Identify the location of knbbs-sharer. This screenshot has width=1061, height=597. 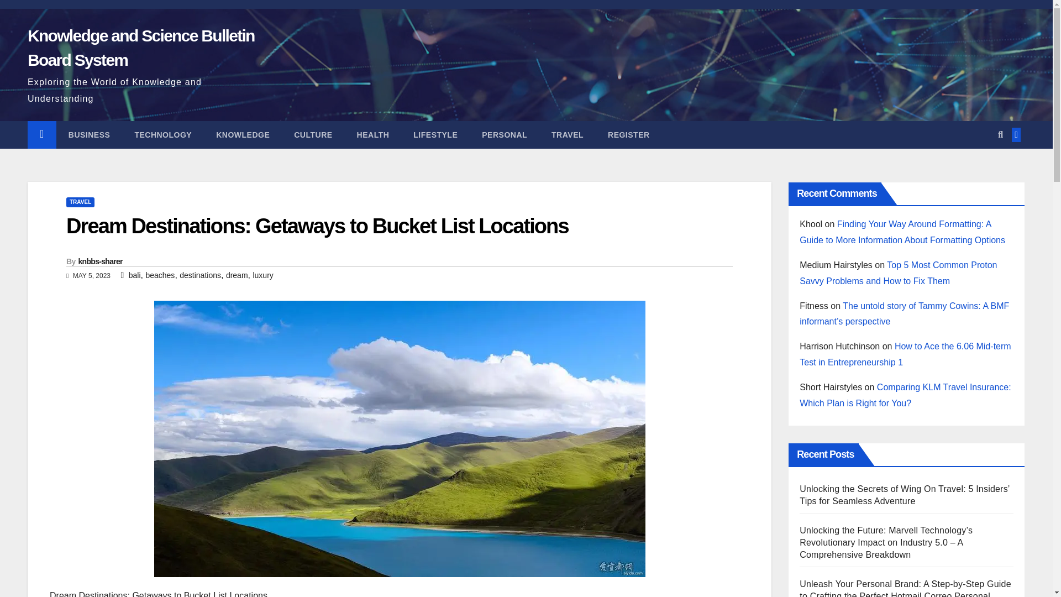
(101, 261).